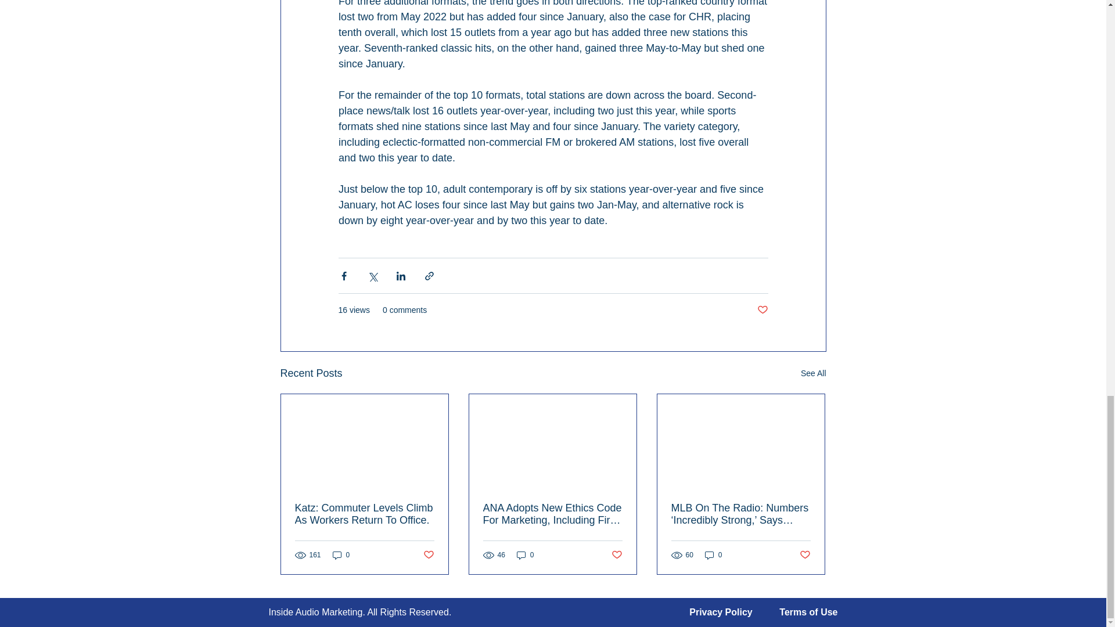 Image resolution: width=1115 pixels, height=627 pixels. What do you see at coordinates (360, 612) in the screenshot?
I see `Inside Audio Marketing. All Rights Reserved.` at bounding box center [360, 612].